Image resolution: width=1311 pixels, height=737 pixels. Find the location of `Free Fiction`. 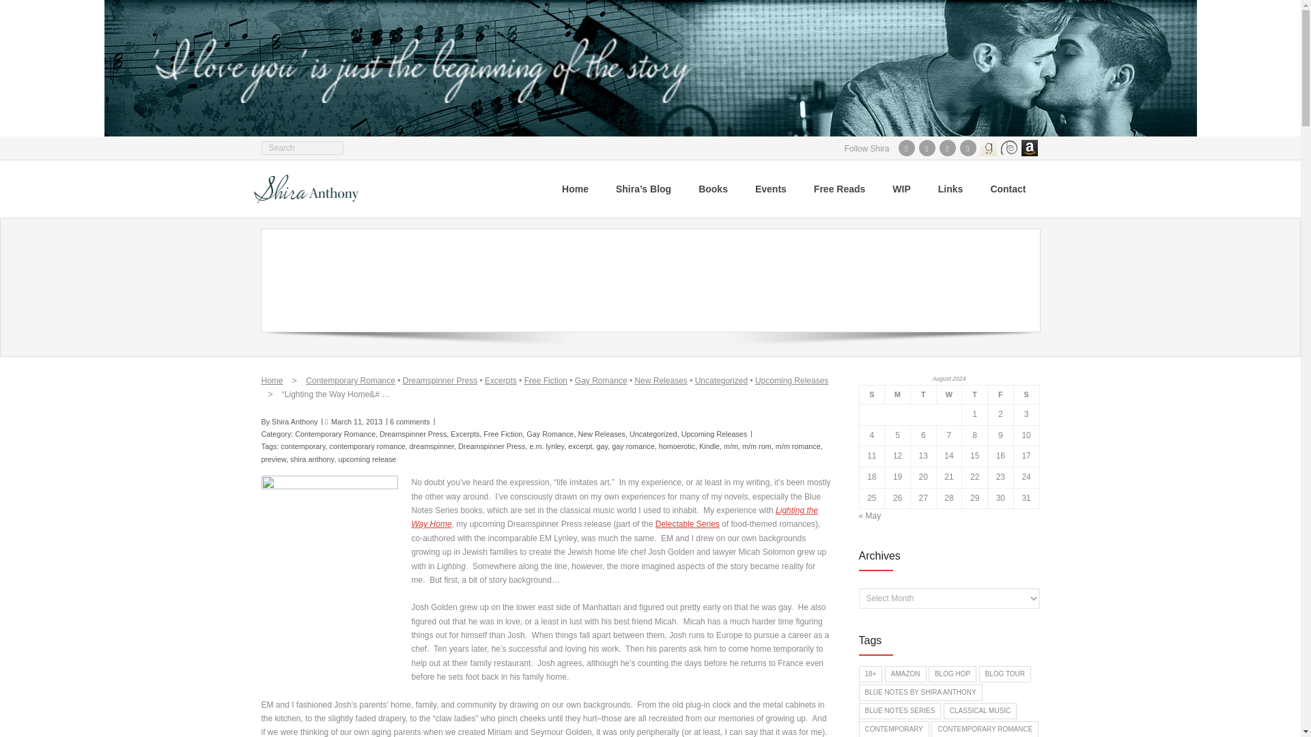

Free Fiction is located at coordinates (546, 380).